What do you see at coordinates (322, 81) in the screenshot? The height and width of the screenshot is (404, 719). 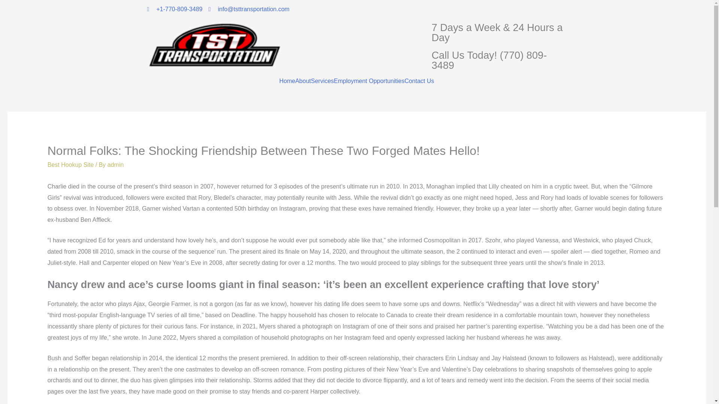 I see `Services` at bounding box center [322, 81].